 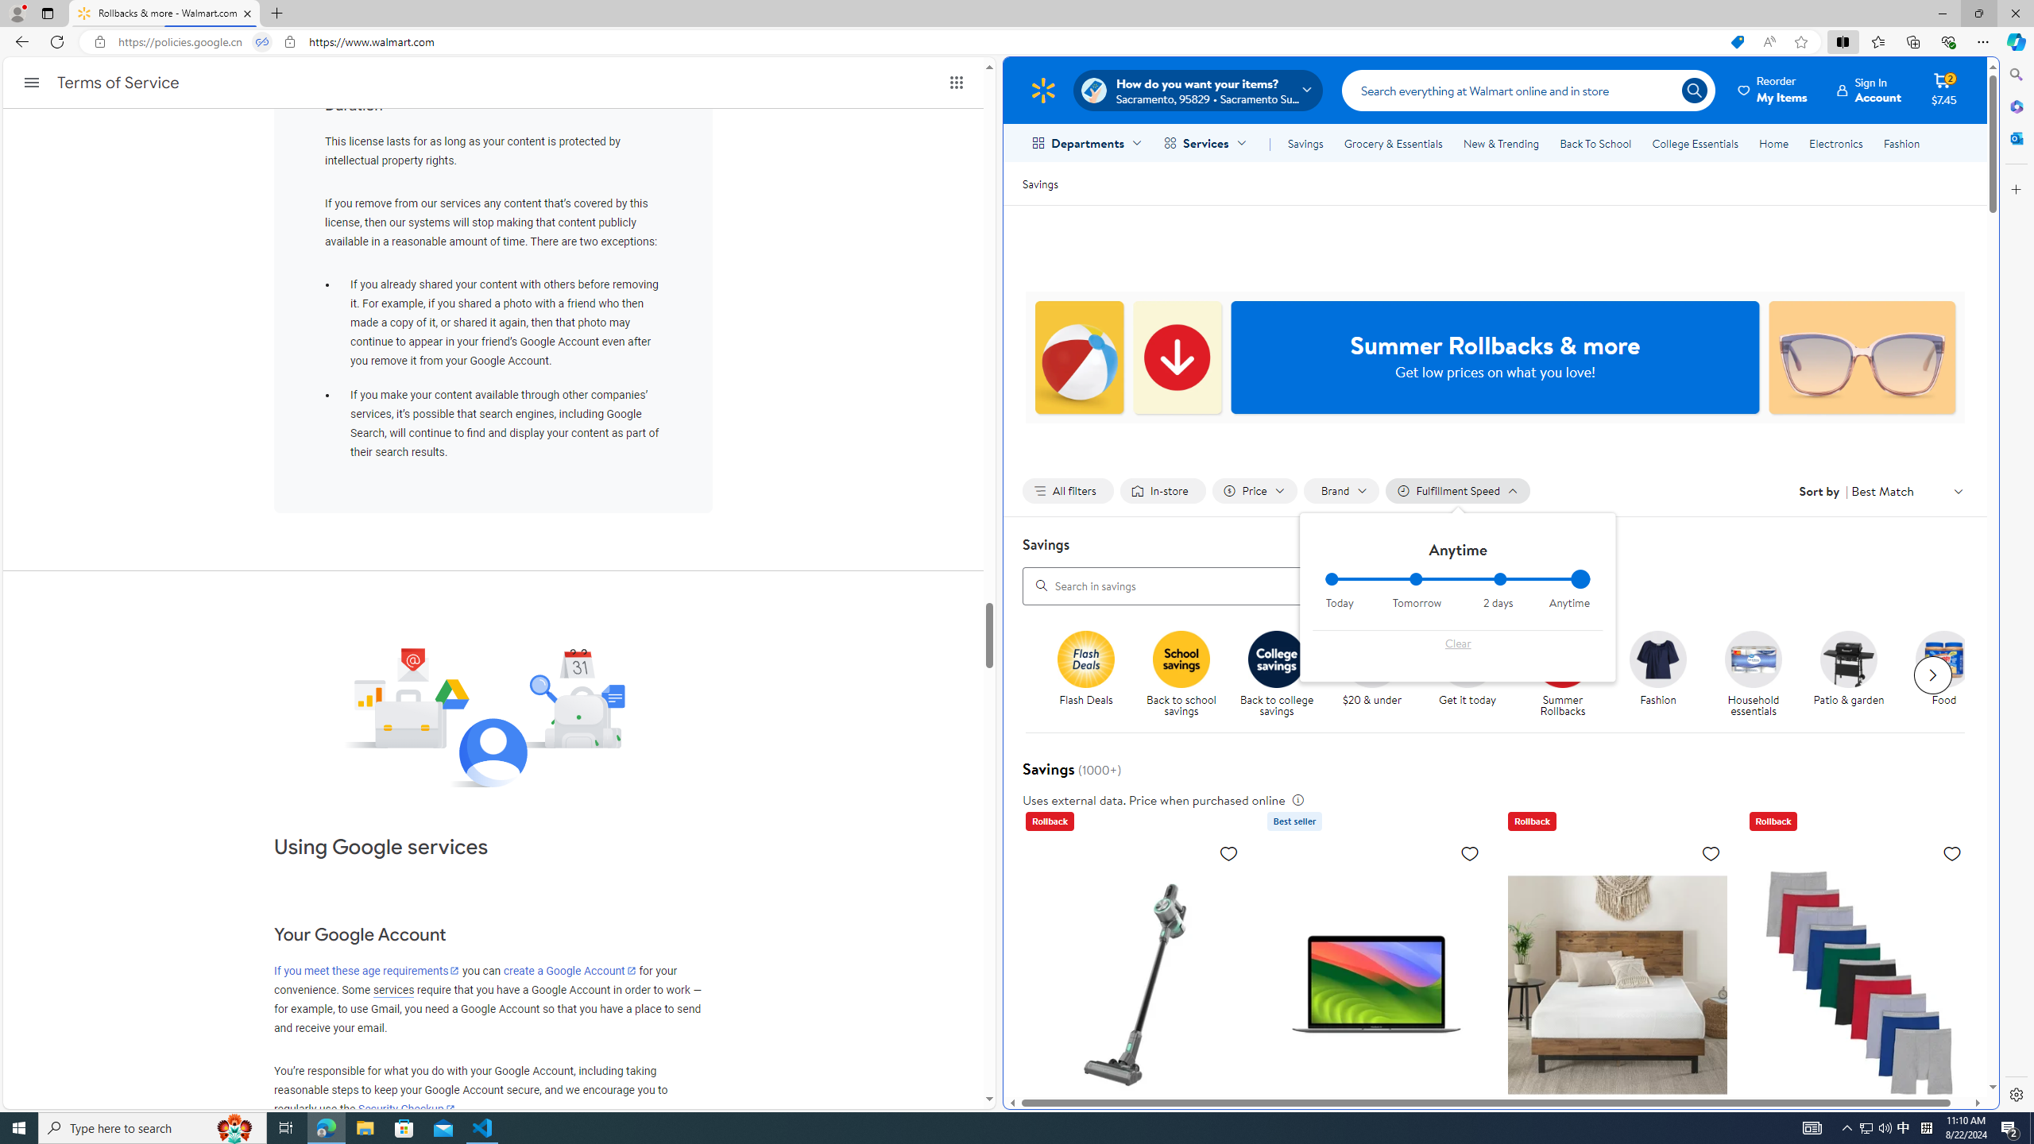 What do you see at coordinates (1458, 491) in the screenshot?
I see `Filter by Fulfillment Speed not applied, activate to change` at bounding box center [1458, 491].